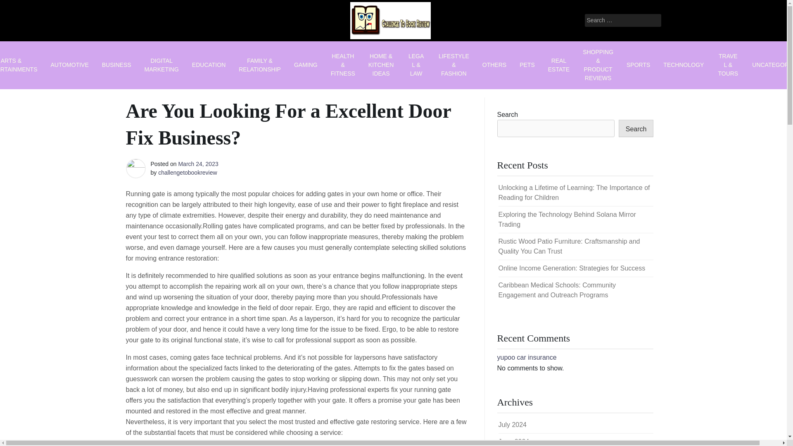 The height and width of the screenshot is (446, 793). What do you see at coordinates (506, 357) in the screenshot?
I see `yupoo` at bounding box center [506, 357].